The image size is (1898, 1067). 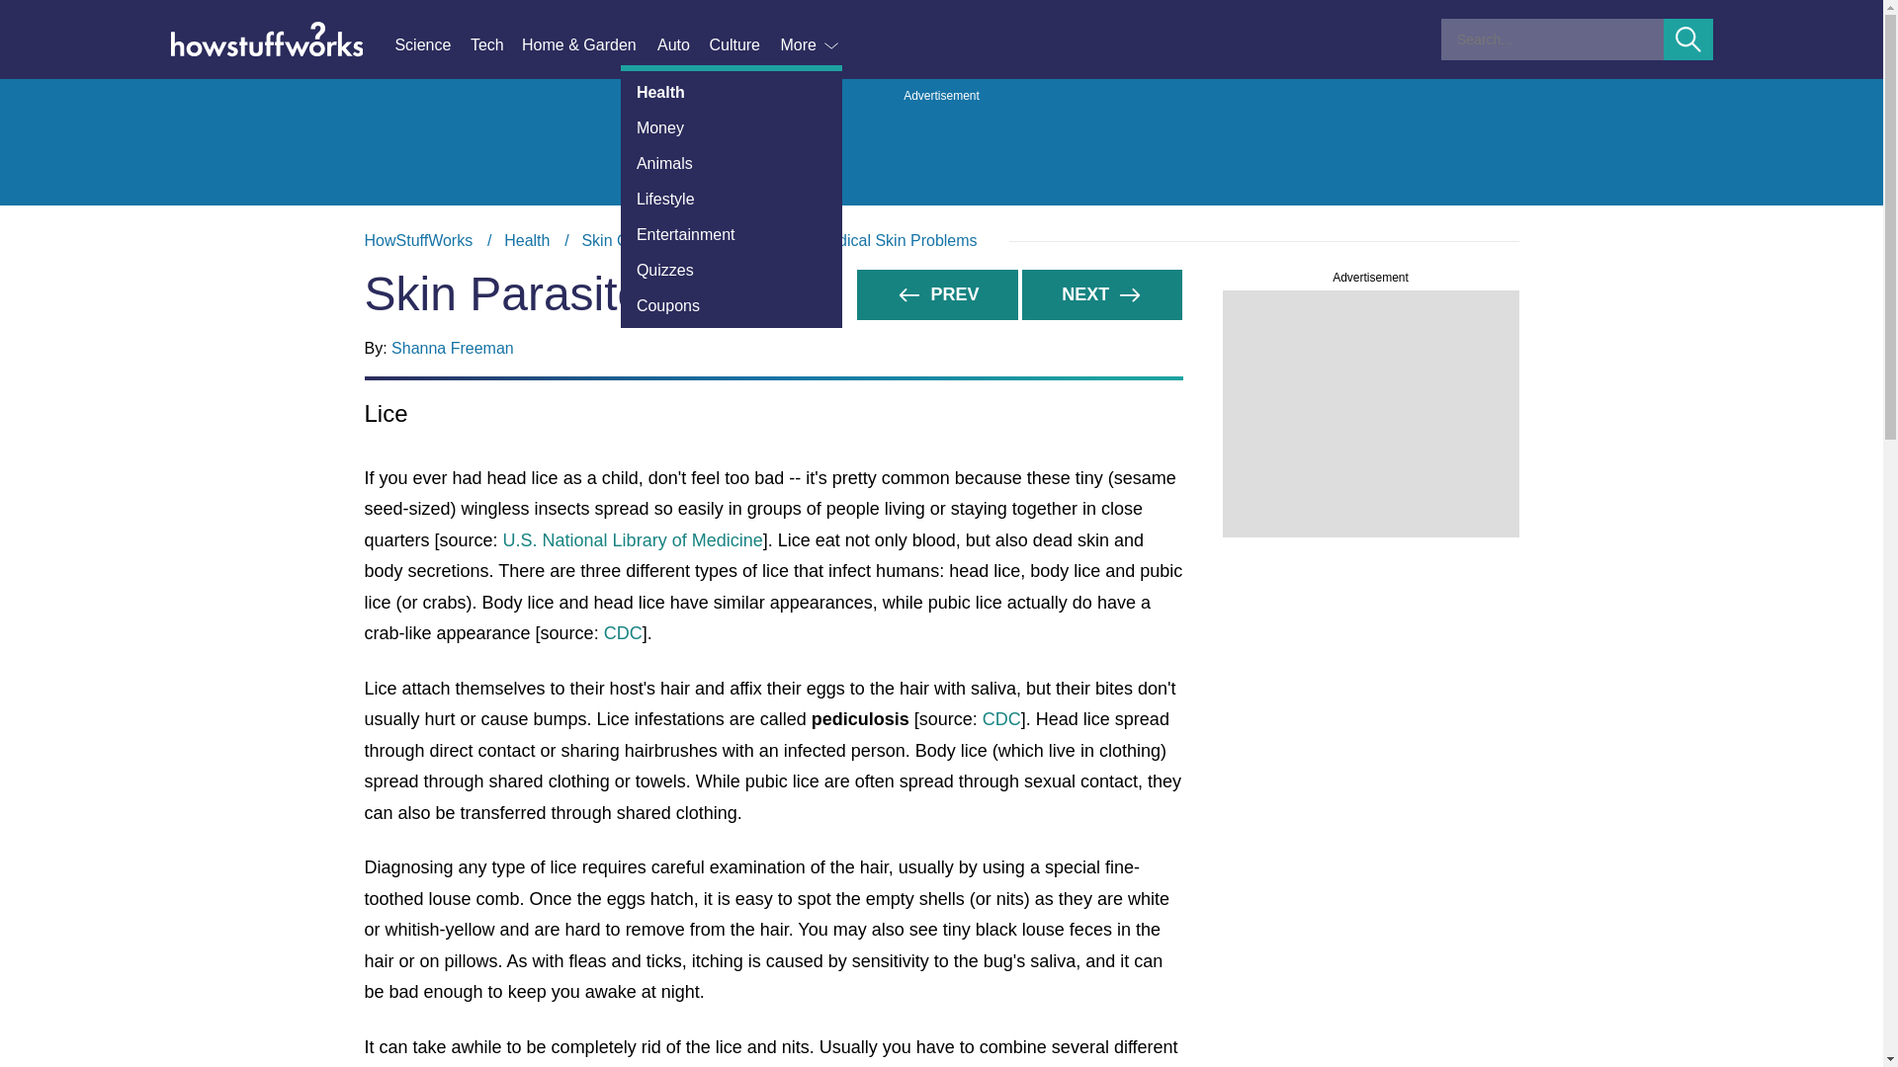 What do you see at coordinates (615, 240) in the screenshot?
I see `Skin Care` at bounding box center [615, 240].